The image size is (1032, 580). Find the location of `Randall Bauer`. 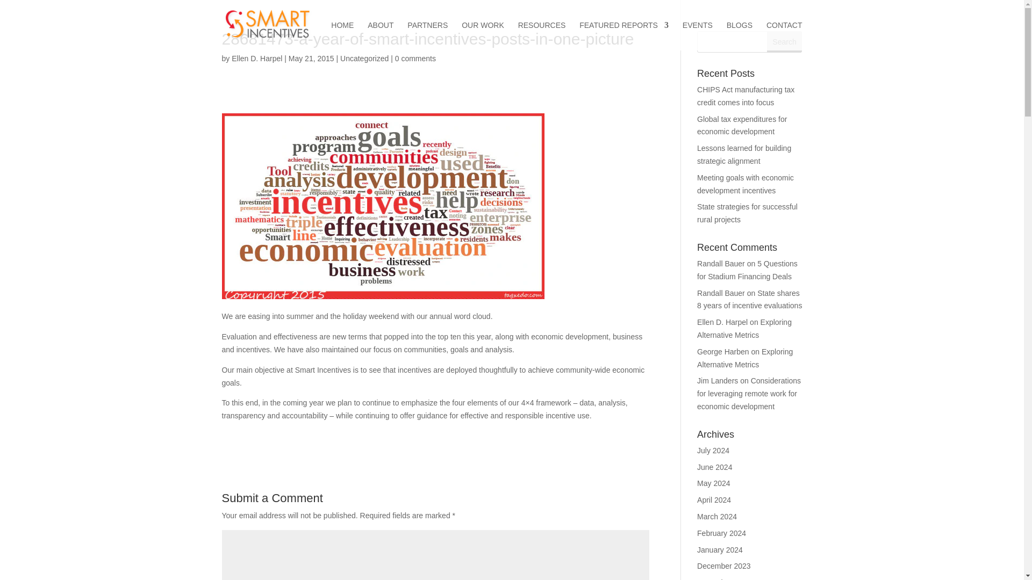

Randall Bauer is located at coordinates (721, 263).